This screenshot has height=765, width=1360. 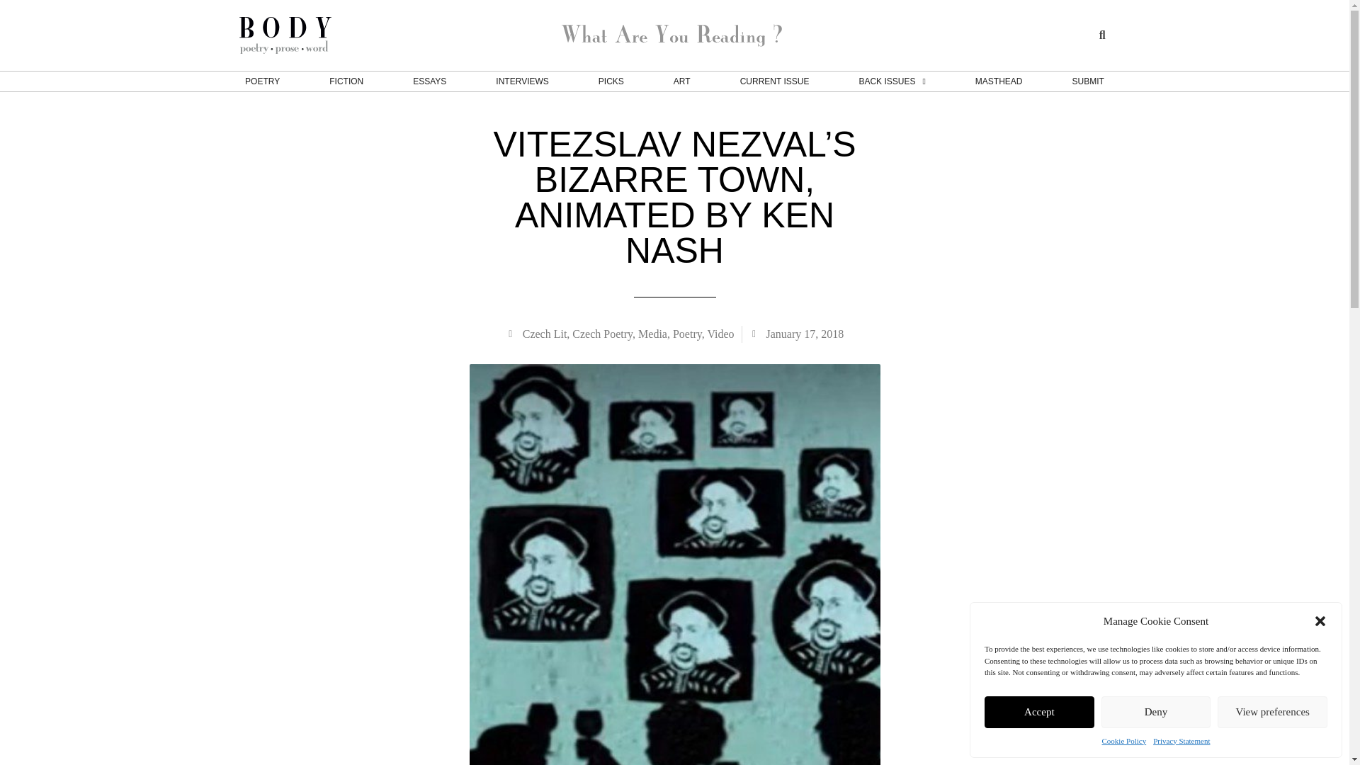 What do you see at coordinates (1156, 711) in the screenshot?
I see `Deny` at bounding box center [1156, 711].